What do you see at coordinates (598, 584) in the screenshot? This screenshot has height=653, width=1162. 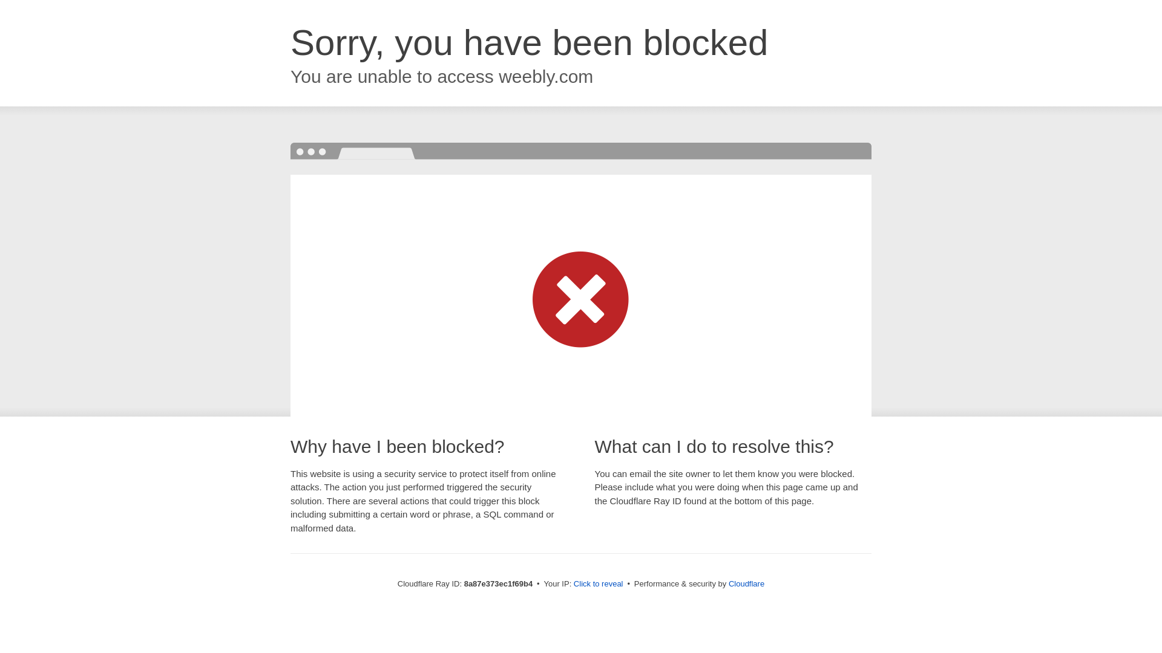 I see `Click to reveal` at bounding box center [598, 584].